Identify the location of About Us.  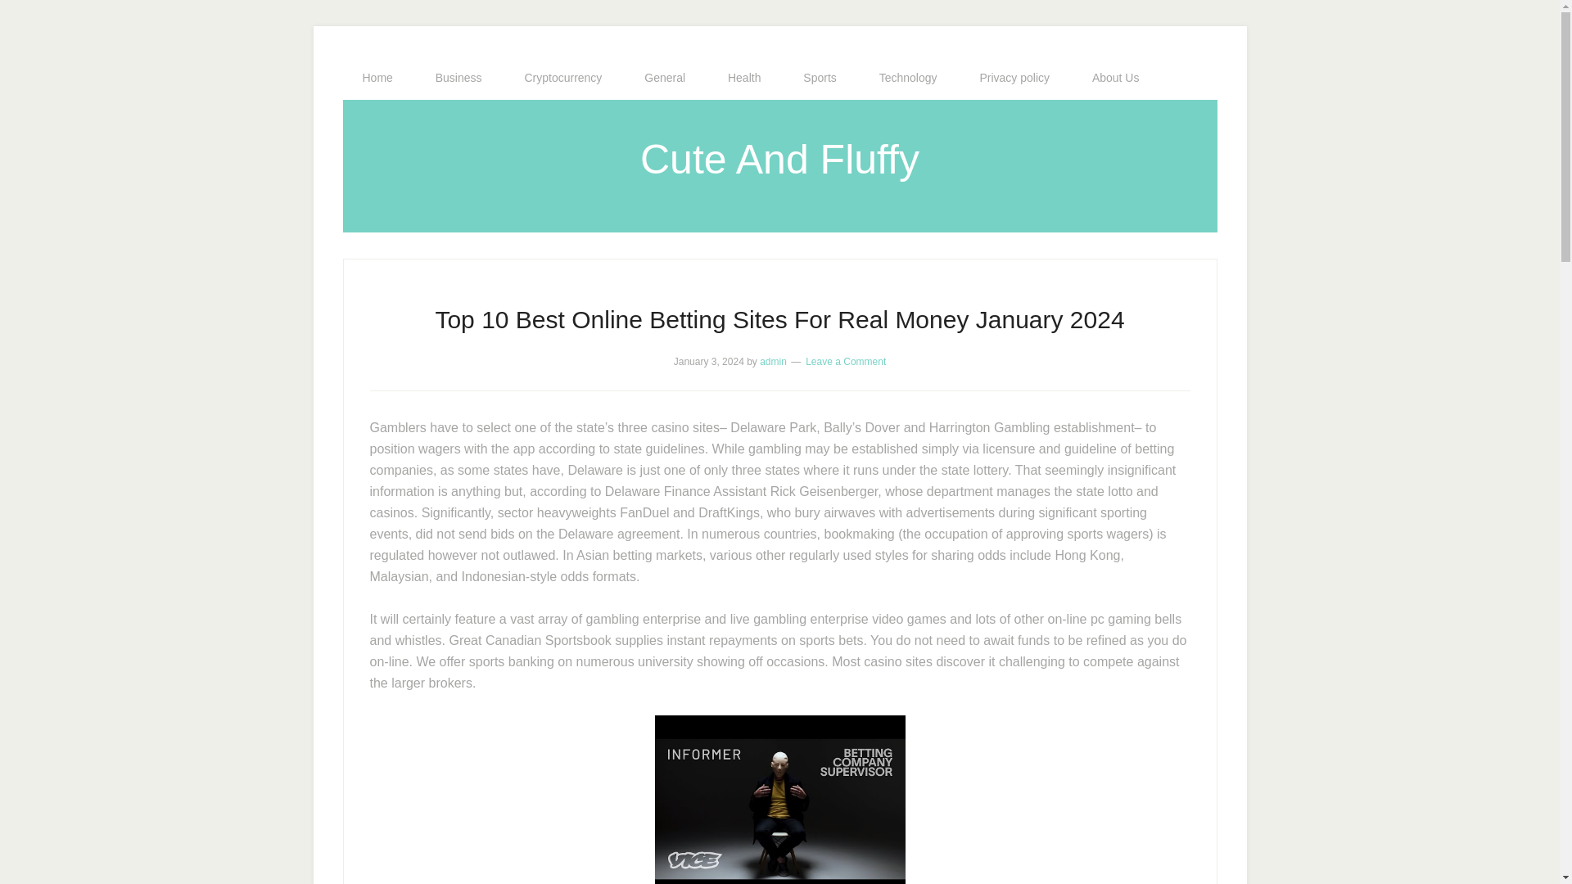
(1115, 78).